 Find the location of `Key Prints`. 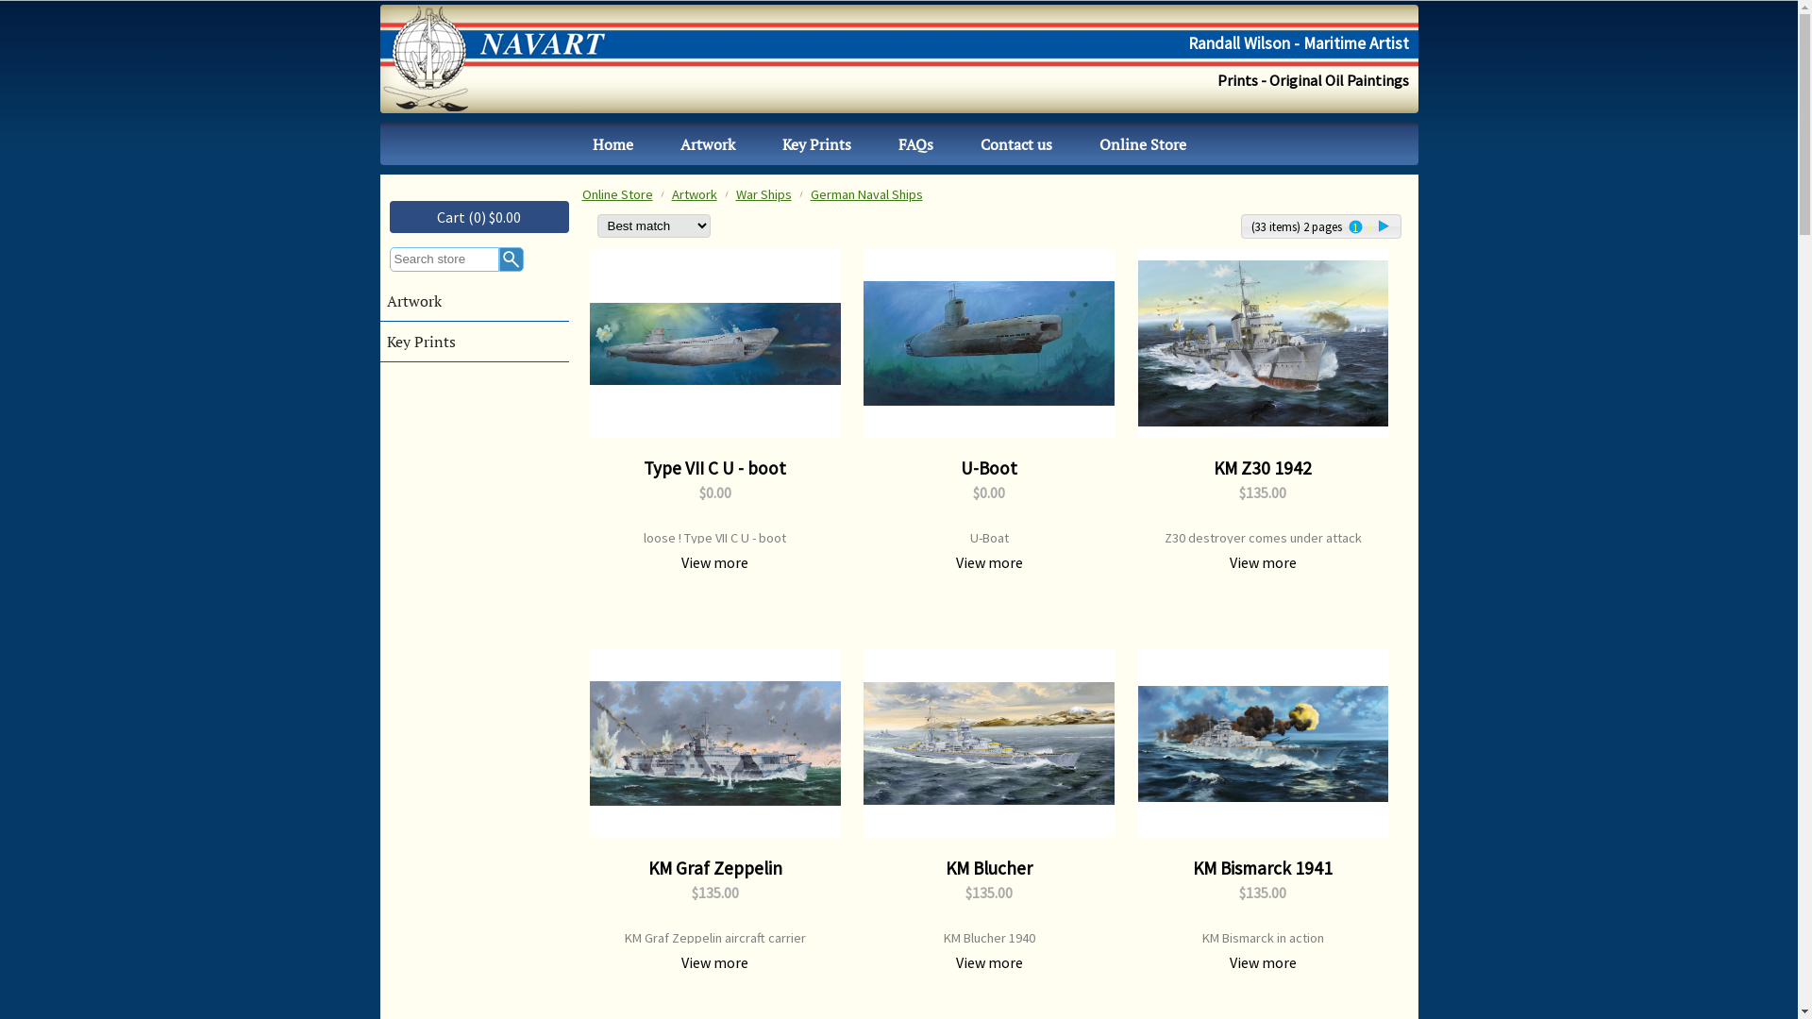

Key Prints is located at coordinates (474, 342).